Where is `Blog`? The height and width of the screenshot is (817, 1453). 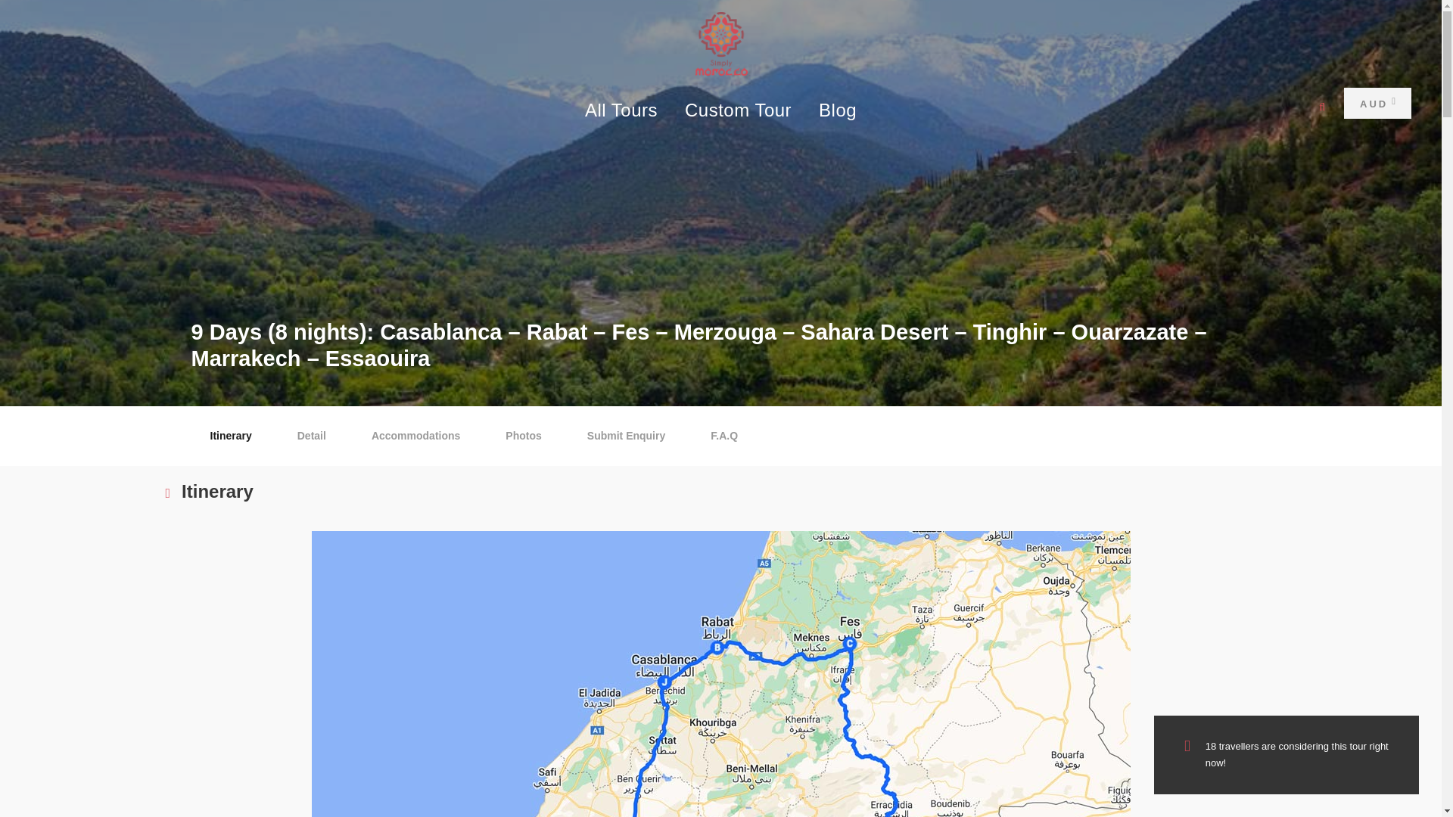 Blog is located at coordinates (838, 113).